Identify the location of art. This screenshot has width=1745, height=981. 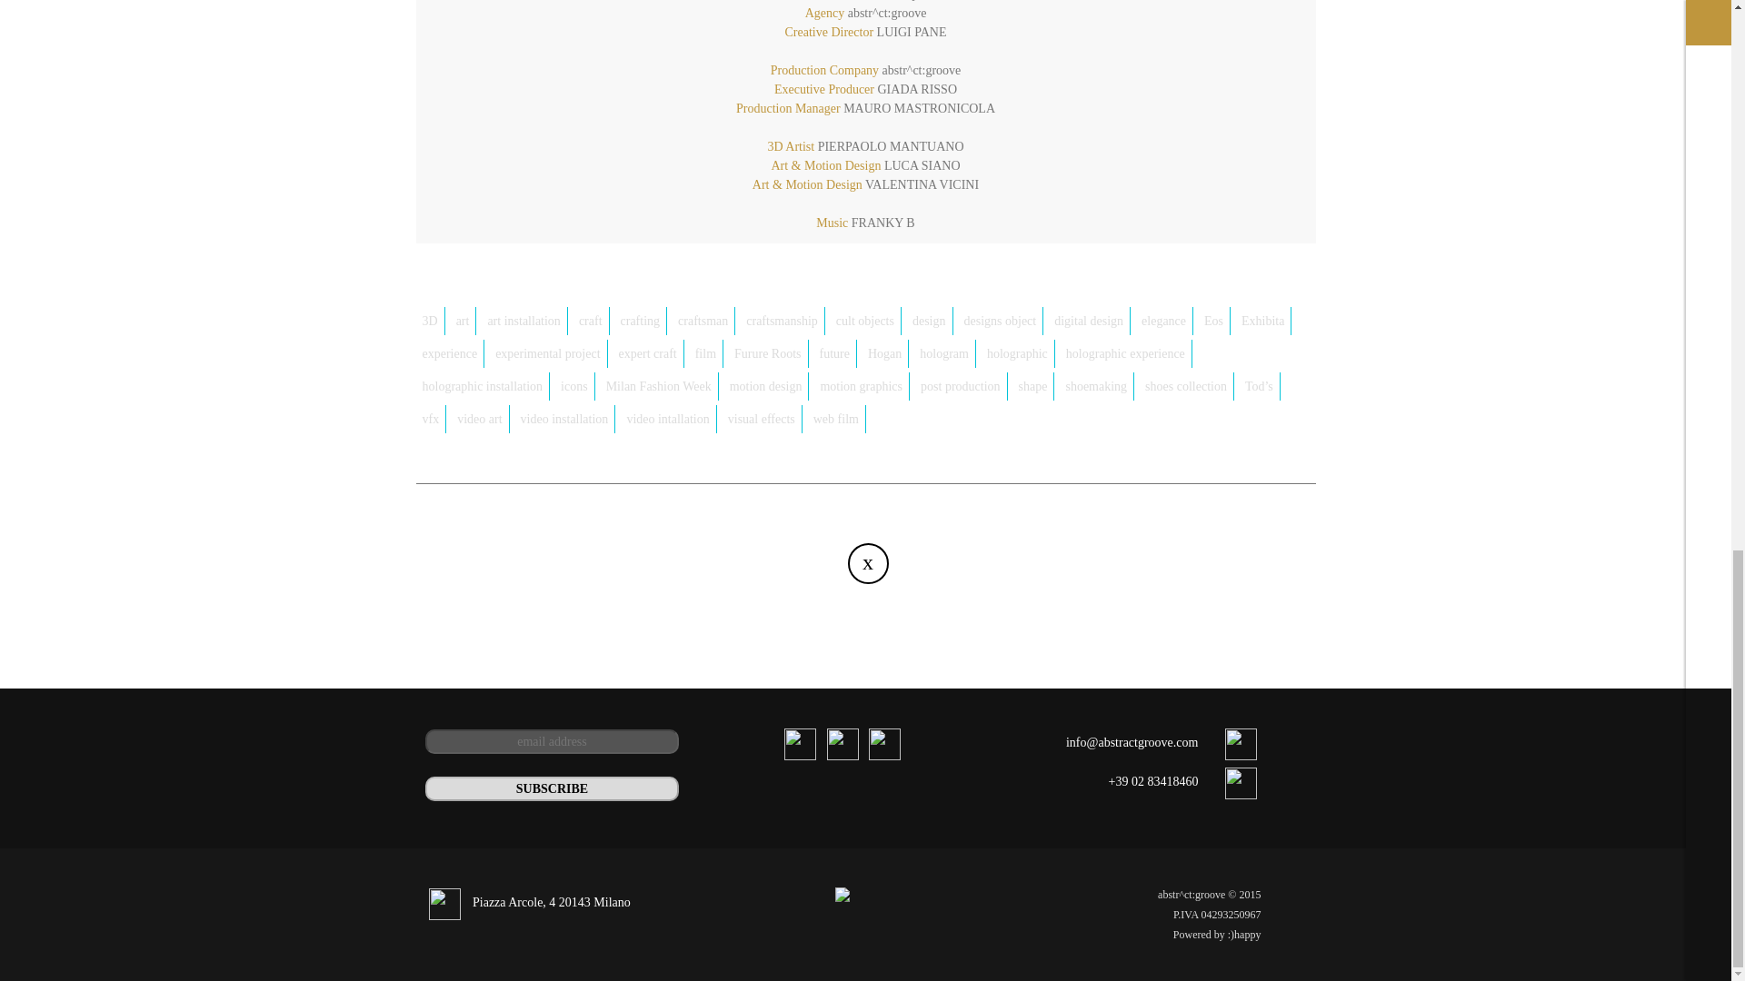
(464, 322).